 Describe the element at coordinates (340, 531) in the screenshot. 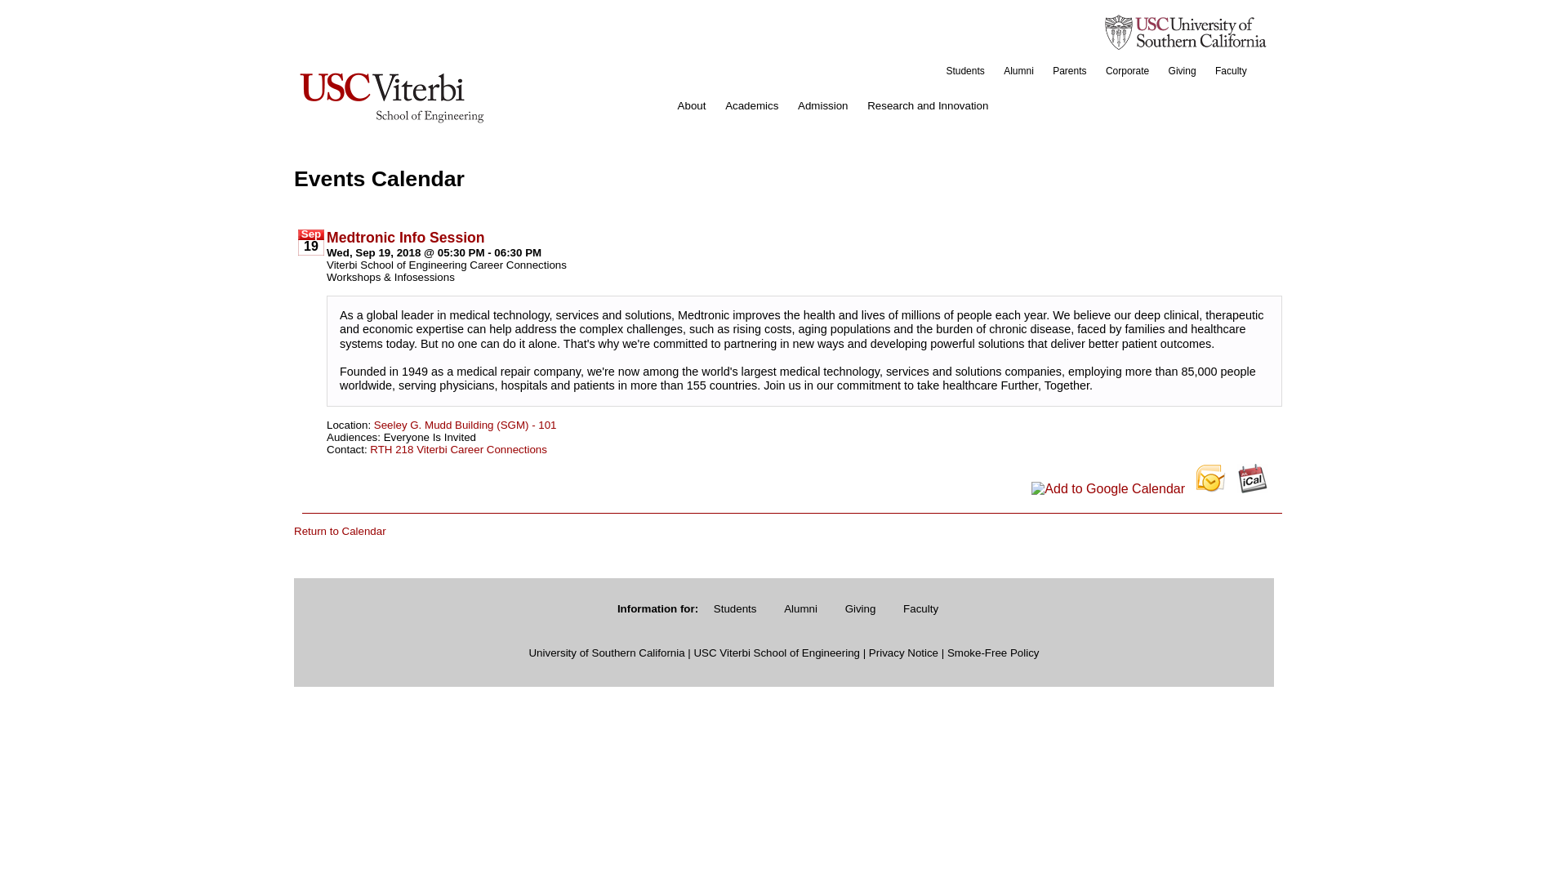

I see `Return to Calendar` at that location.